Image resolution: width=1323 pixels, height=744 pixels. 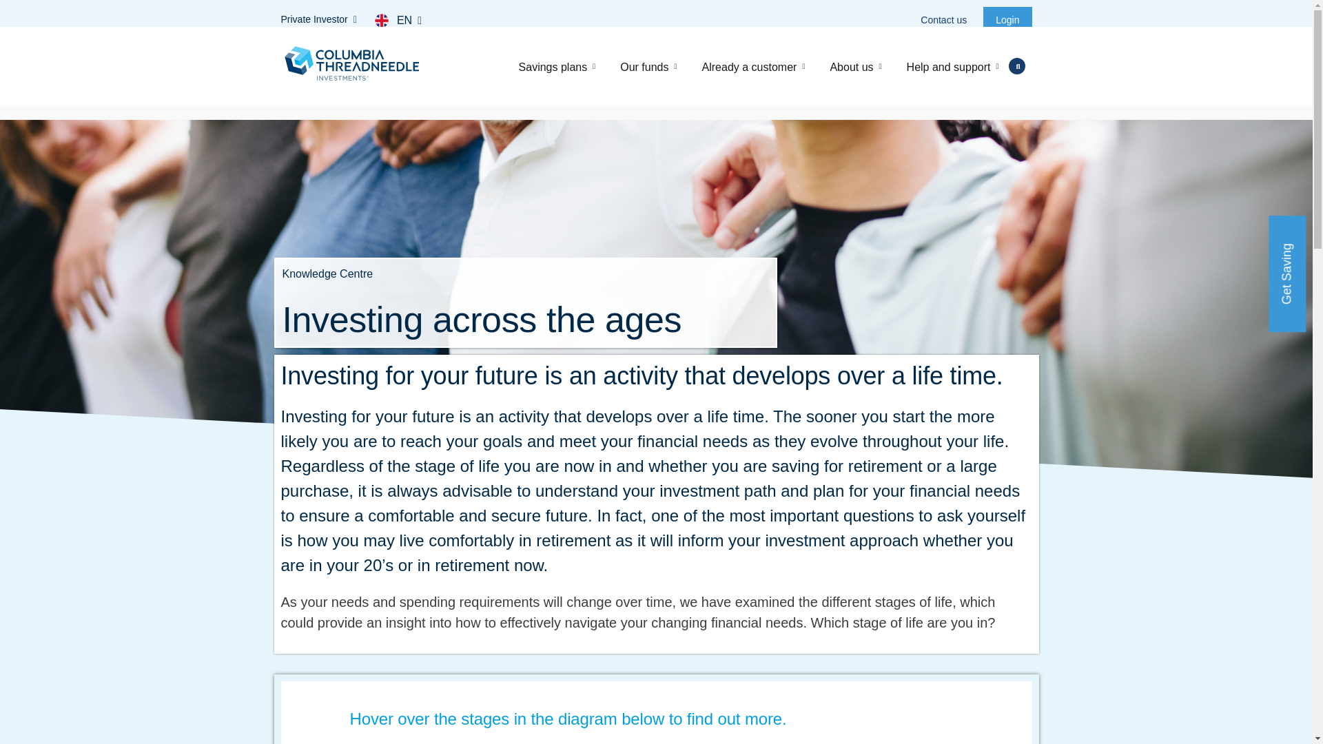 I want to click on Our funds, so click(x=648, y=65).